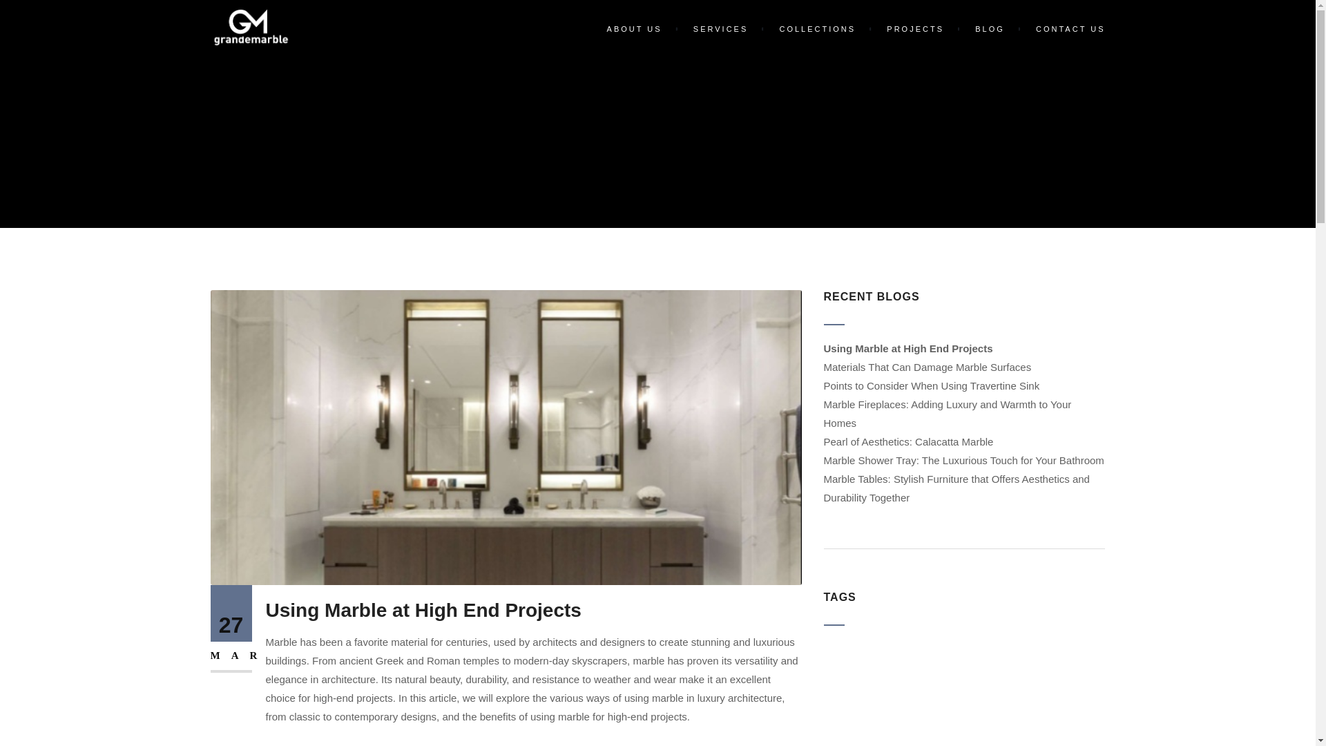 The height and width of the screenshot is (746, 1326). What do you see at coordinates (927, 367) in the screenshot?
I see `Materials That Can Damage Marble Surfaces` at bounding box center [927, 367].